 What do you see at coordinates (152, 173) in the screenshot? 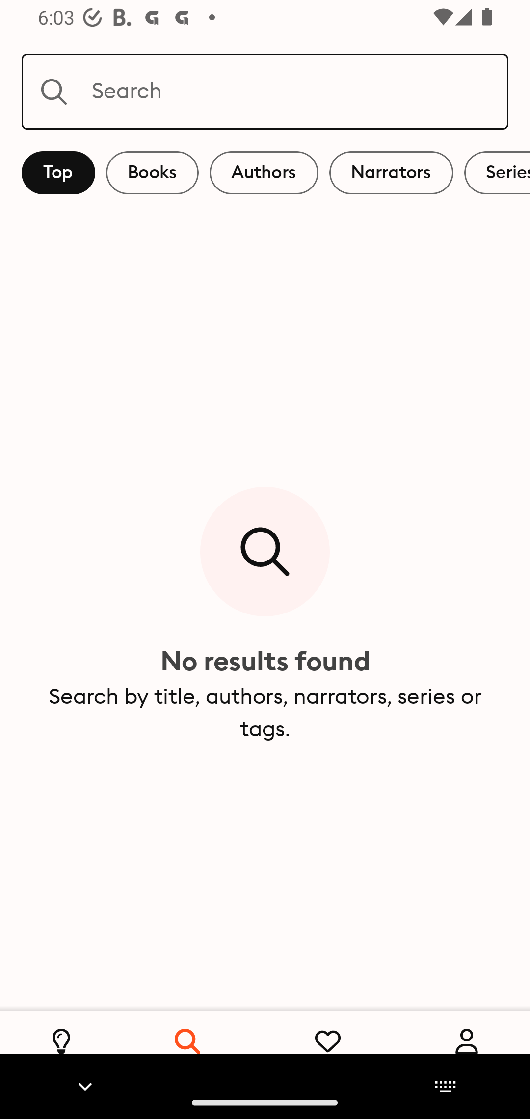
I see `Books` at bounding box center [152, 173].